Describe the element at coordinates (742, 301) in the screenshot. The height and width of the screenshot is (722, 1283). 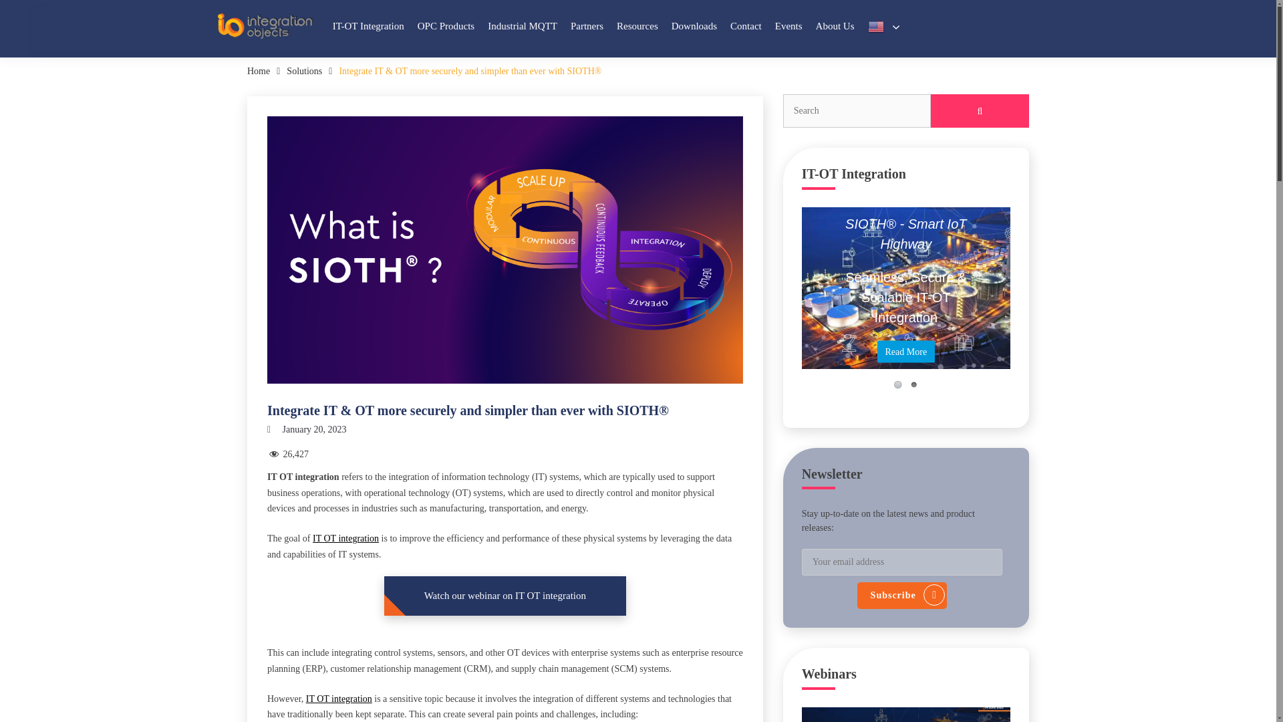
I see `OPC UA IoT Broker` at that location.